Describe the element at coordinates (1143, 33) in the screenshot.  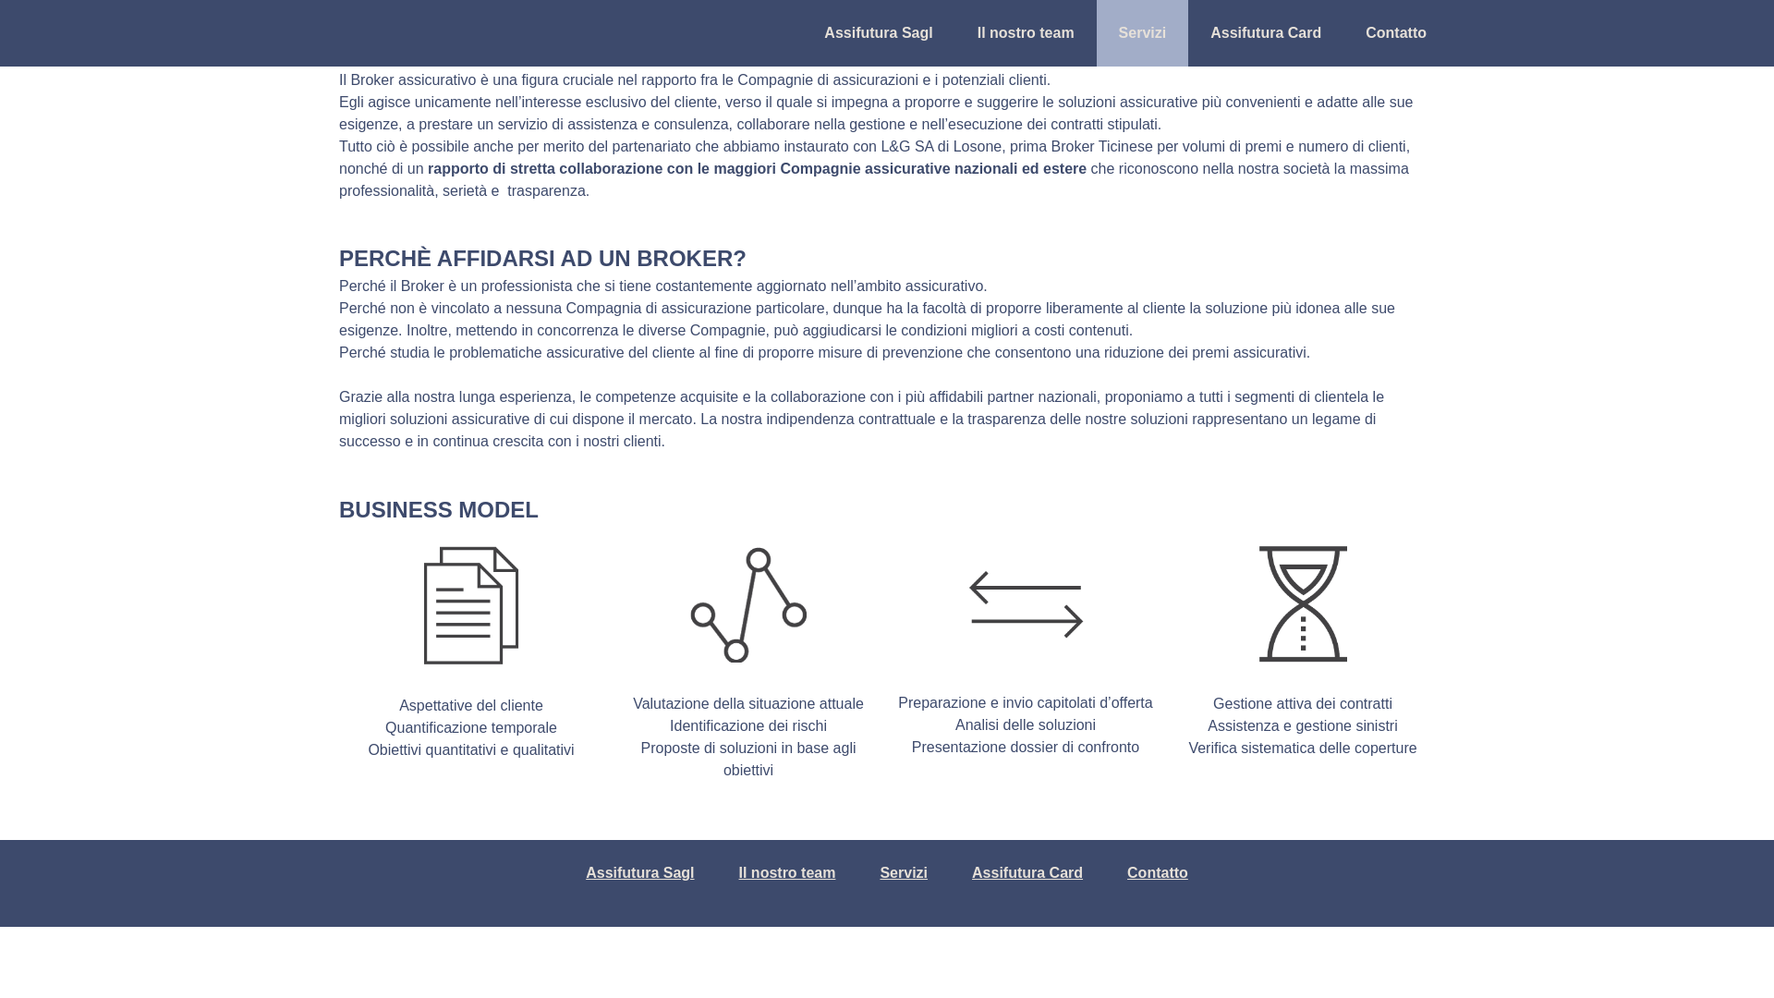
I see `Servizi` at that location.